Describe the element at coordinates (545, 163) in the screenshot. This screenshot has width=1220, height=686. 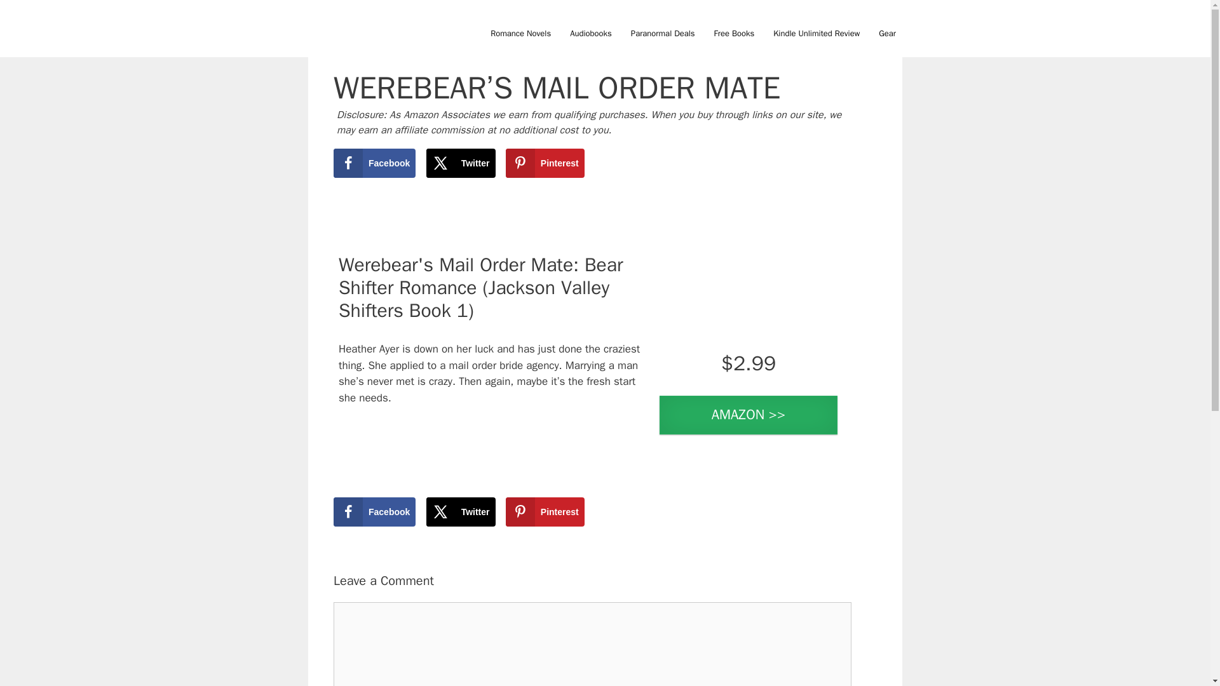
I see `Pinterest` at that location.